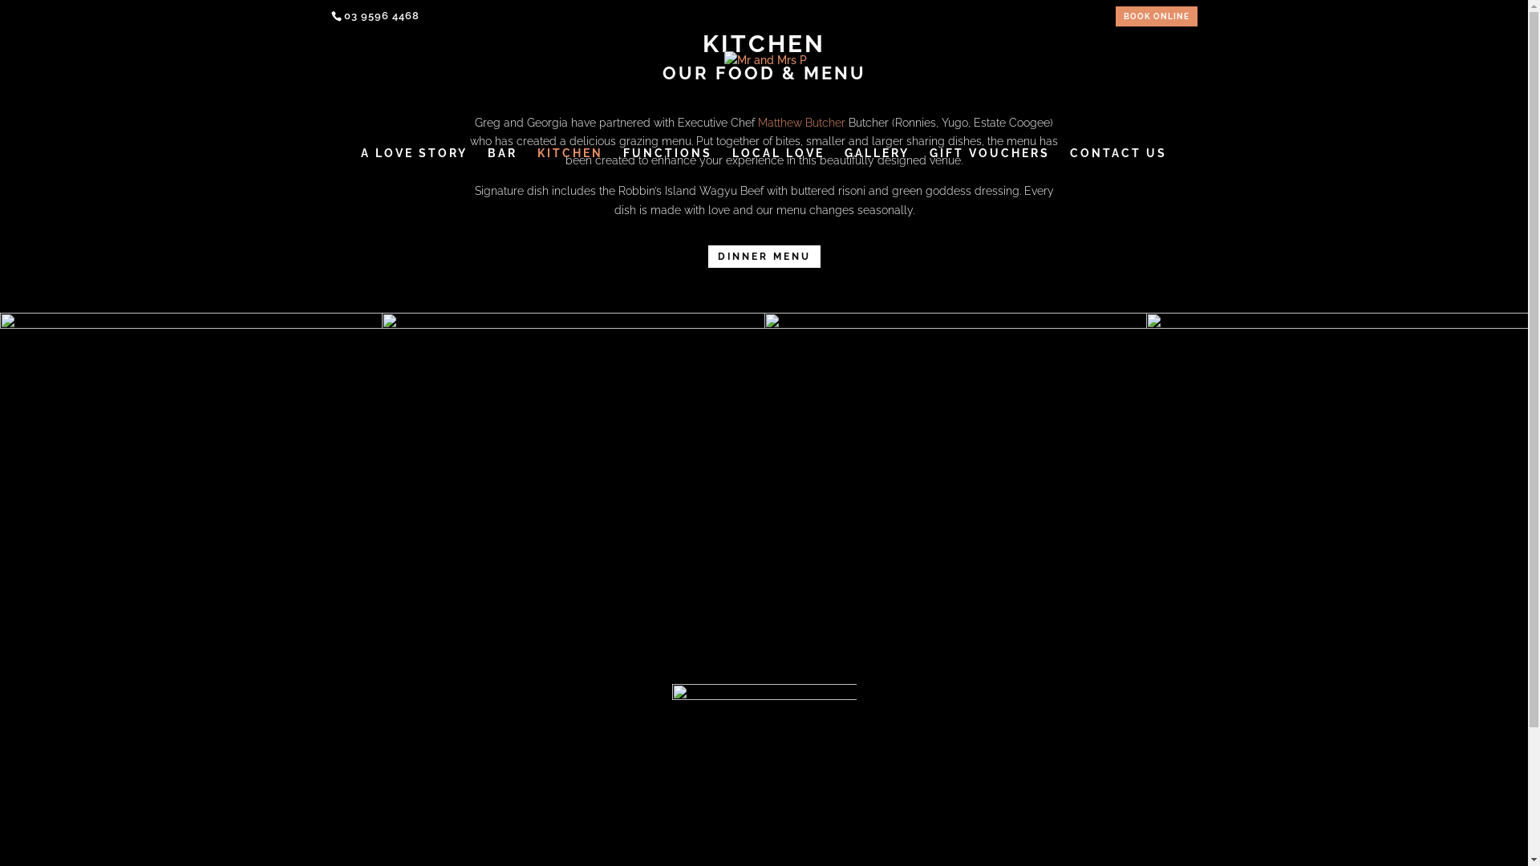  Describe the element at coordinates (778, 164) in the screenshot. I see `LOCAL LOVE` at that location.